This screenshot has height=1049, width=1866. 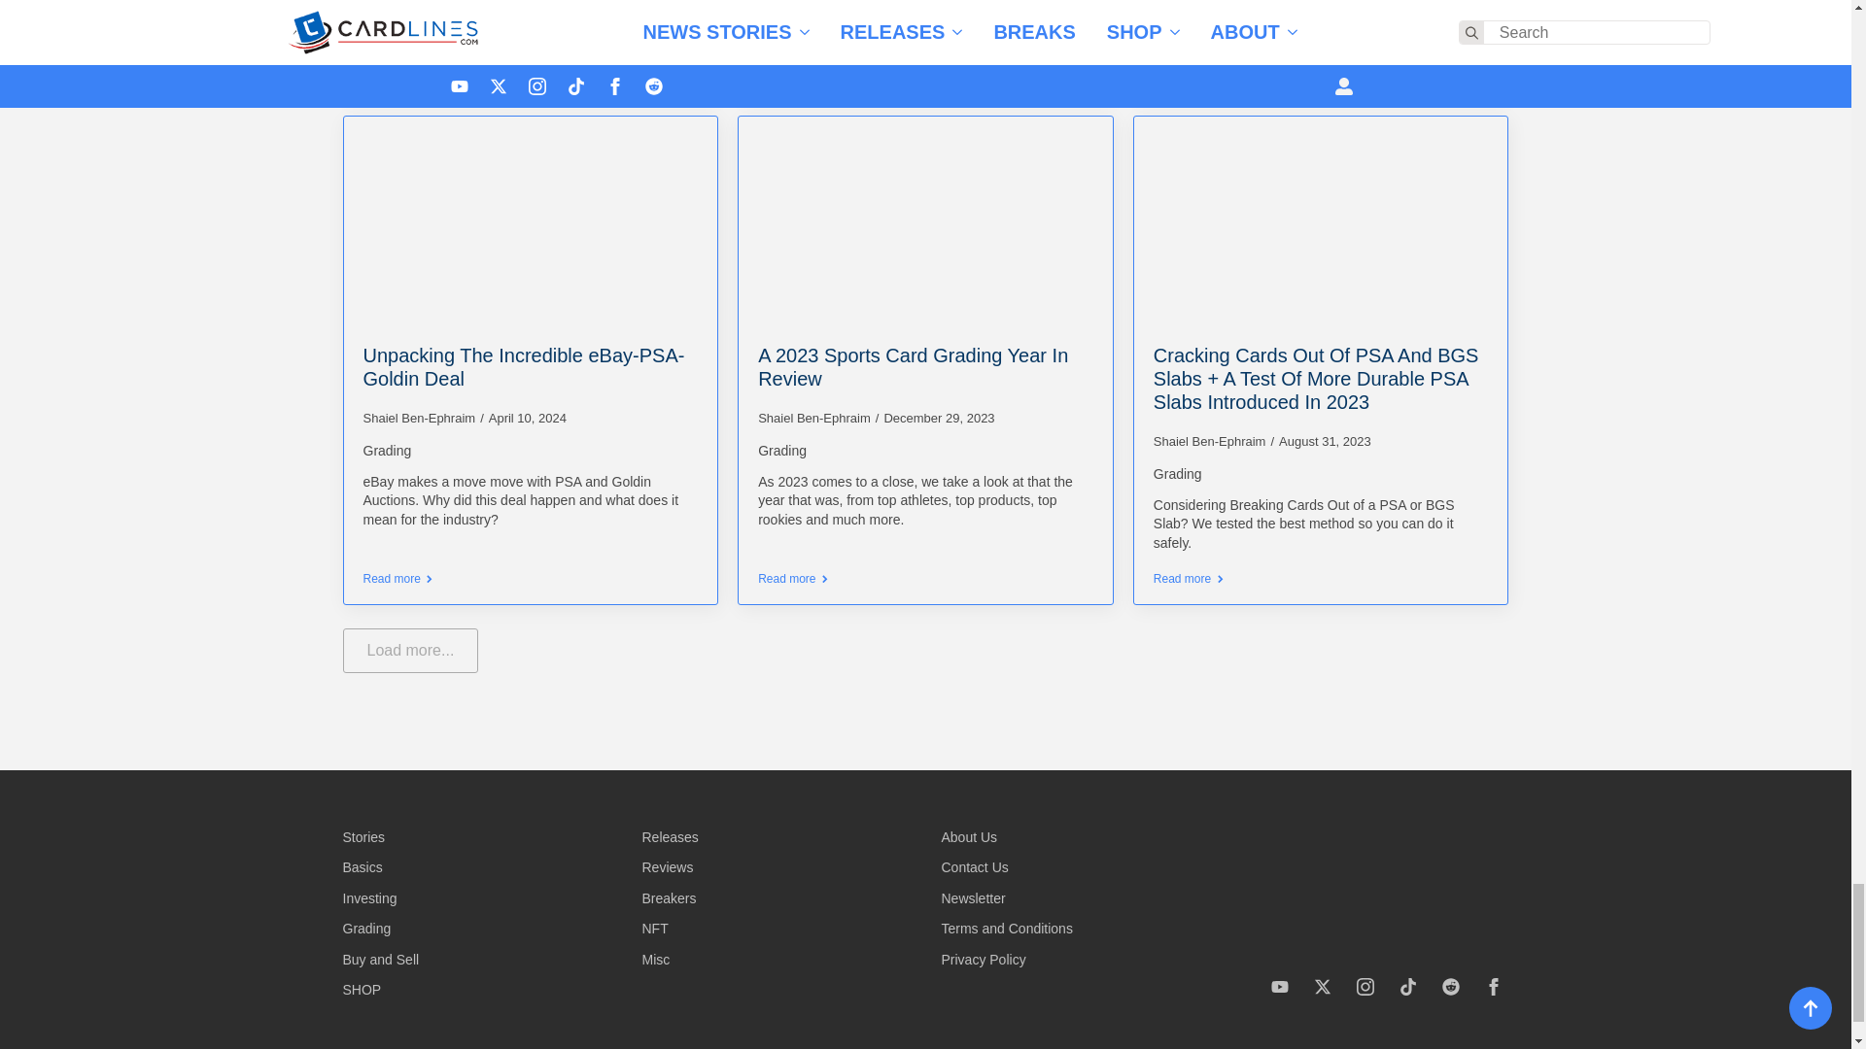 What do you see at coordinates (814, 418) in the screenshot?
I see `Posts by Shaiel Ben-Ephraim` at bounding box center [814, 418].